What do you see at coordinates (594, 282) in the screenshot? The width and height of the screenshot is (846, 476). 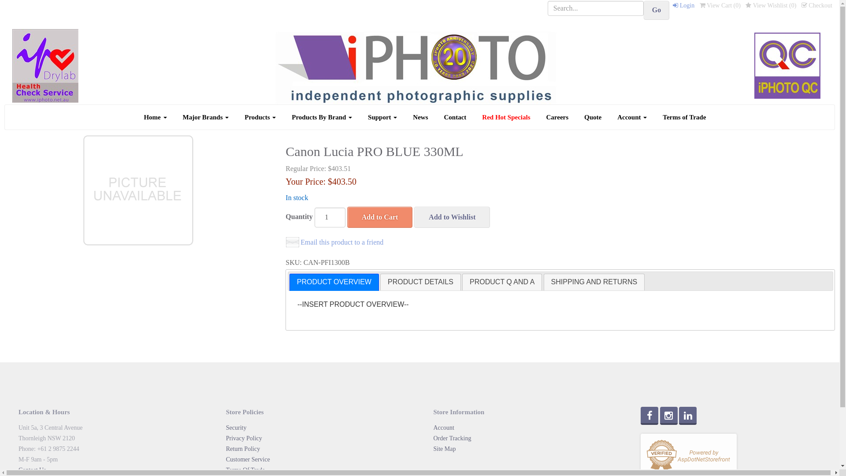 I see `SHIPPING AND RETURNS` at bounding box center [594, 282].